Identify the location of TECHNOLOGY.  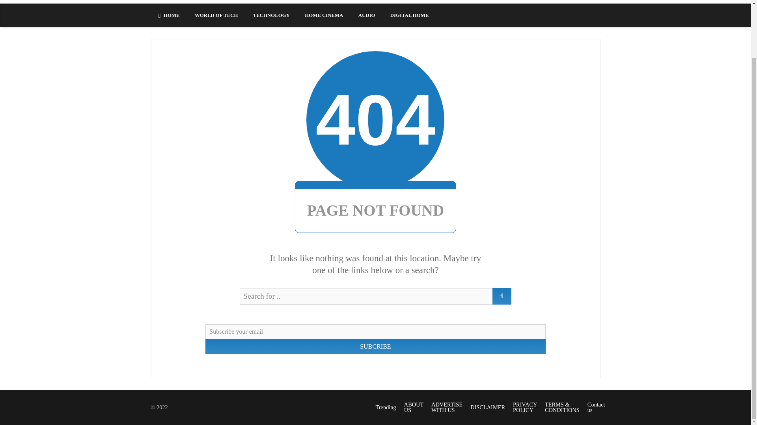
(271, 15).